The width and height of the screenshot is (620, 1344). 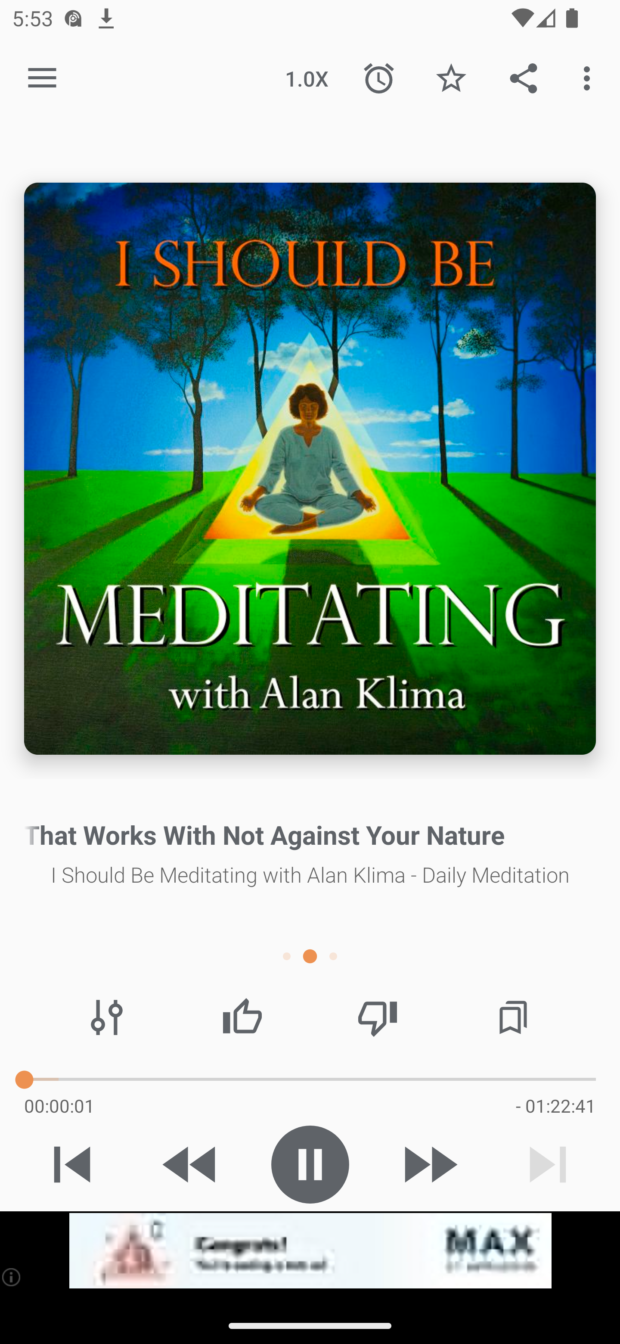 I want to click on Next track, so click(x=548, y=1164).